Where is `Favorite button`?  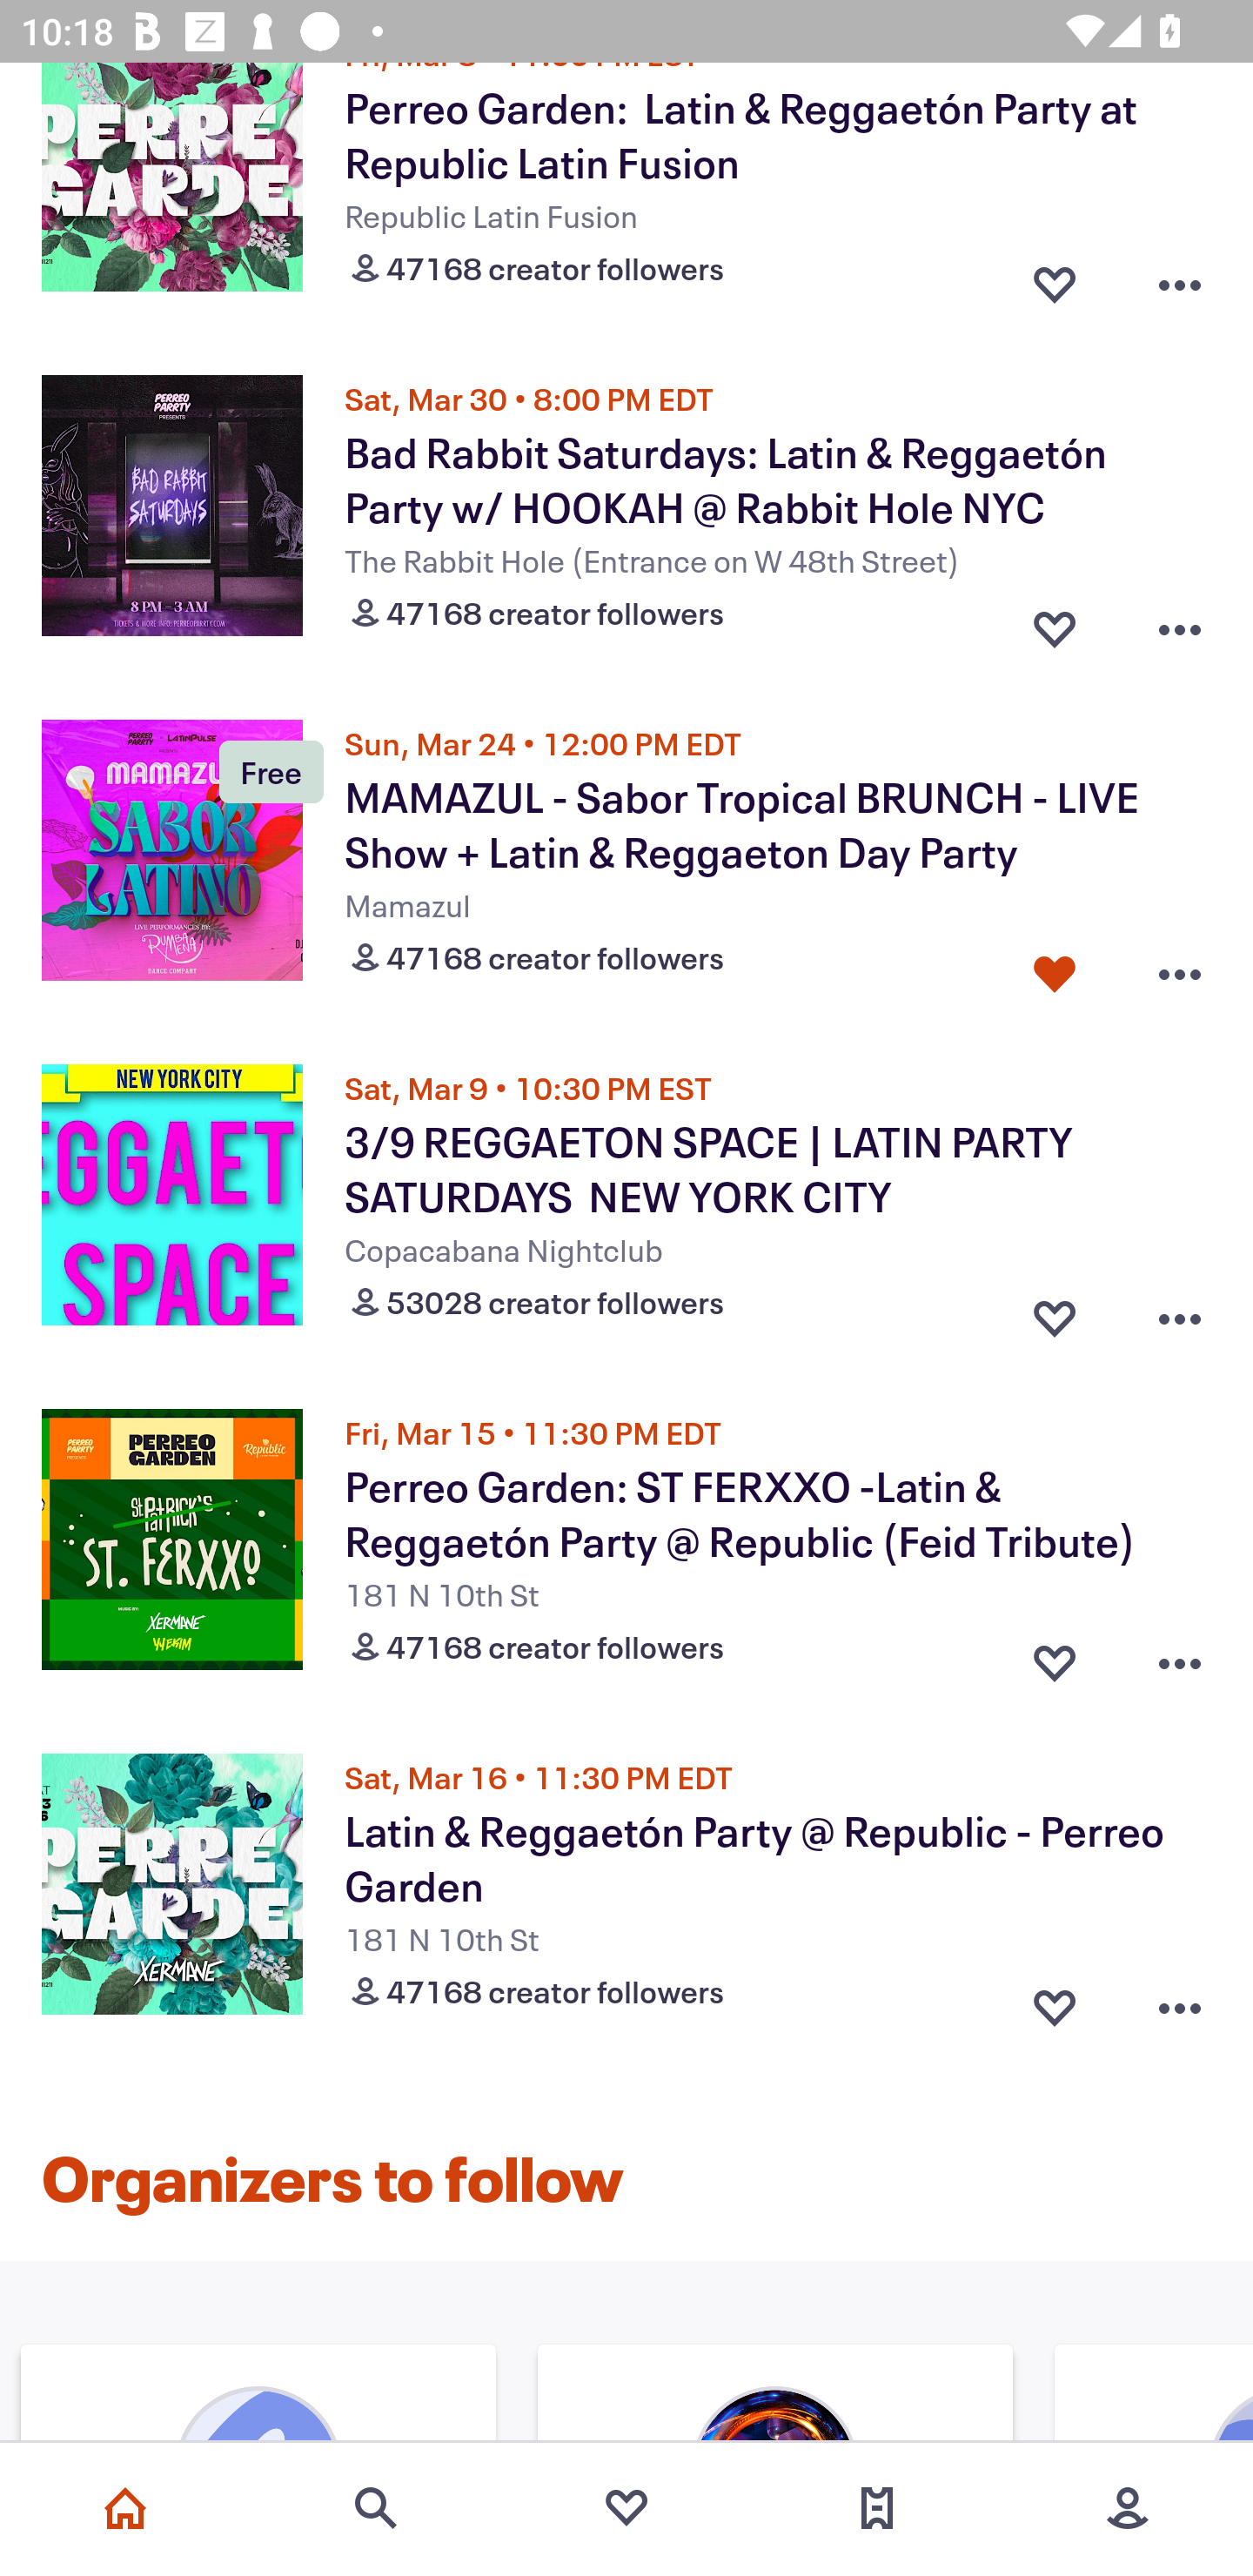
Favorite button is located at coordinates (1055, 967).